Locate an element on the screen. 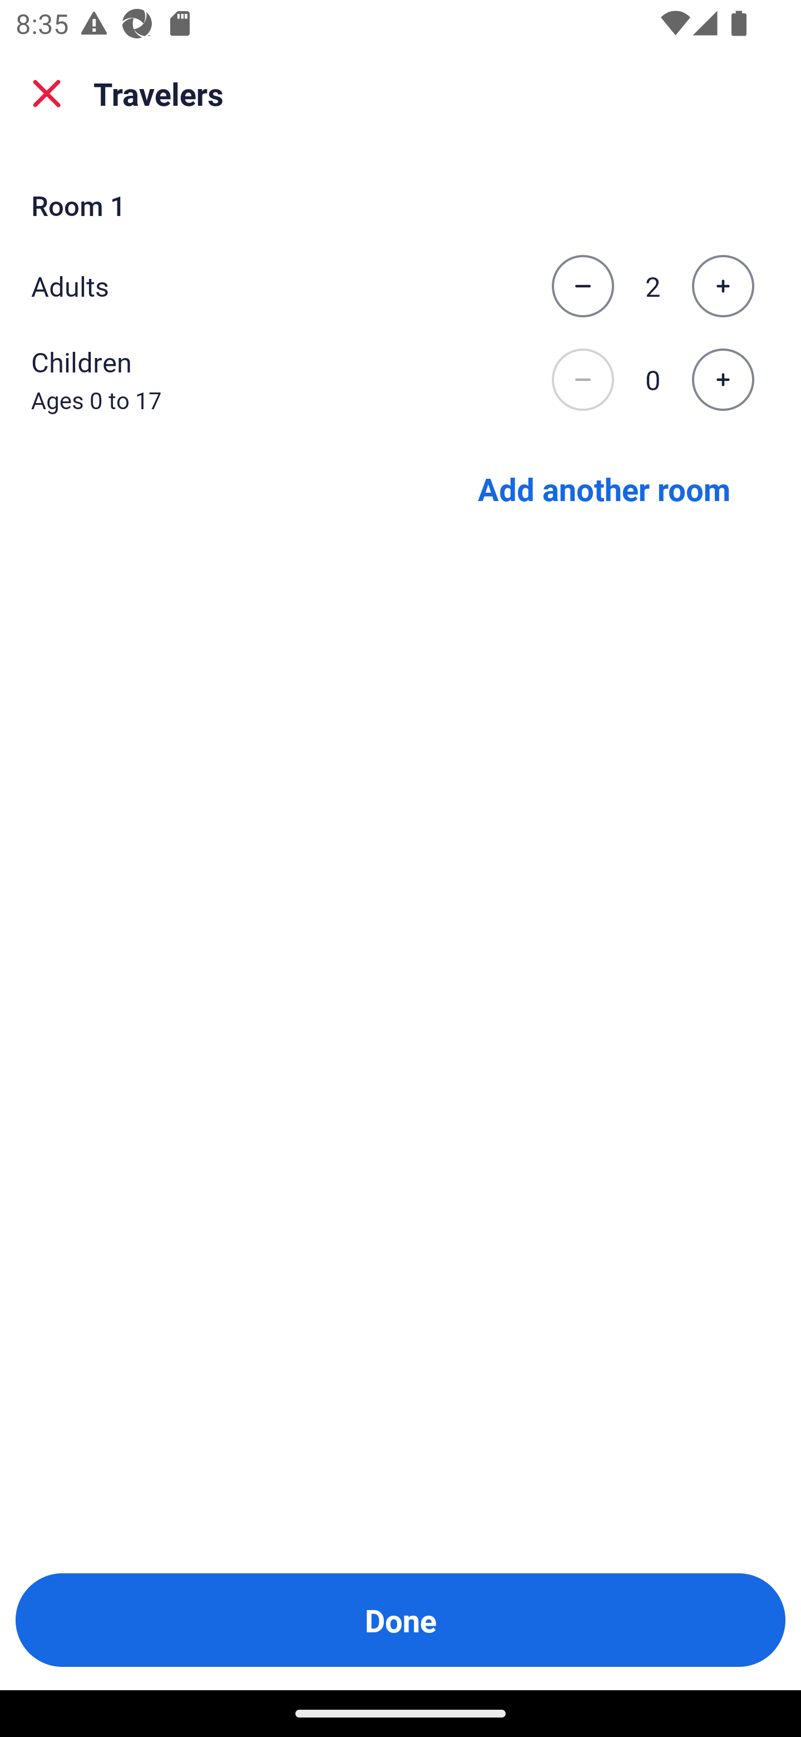  Increase the number of adults is located at coordinates (723, 286).